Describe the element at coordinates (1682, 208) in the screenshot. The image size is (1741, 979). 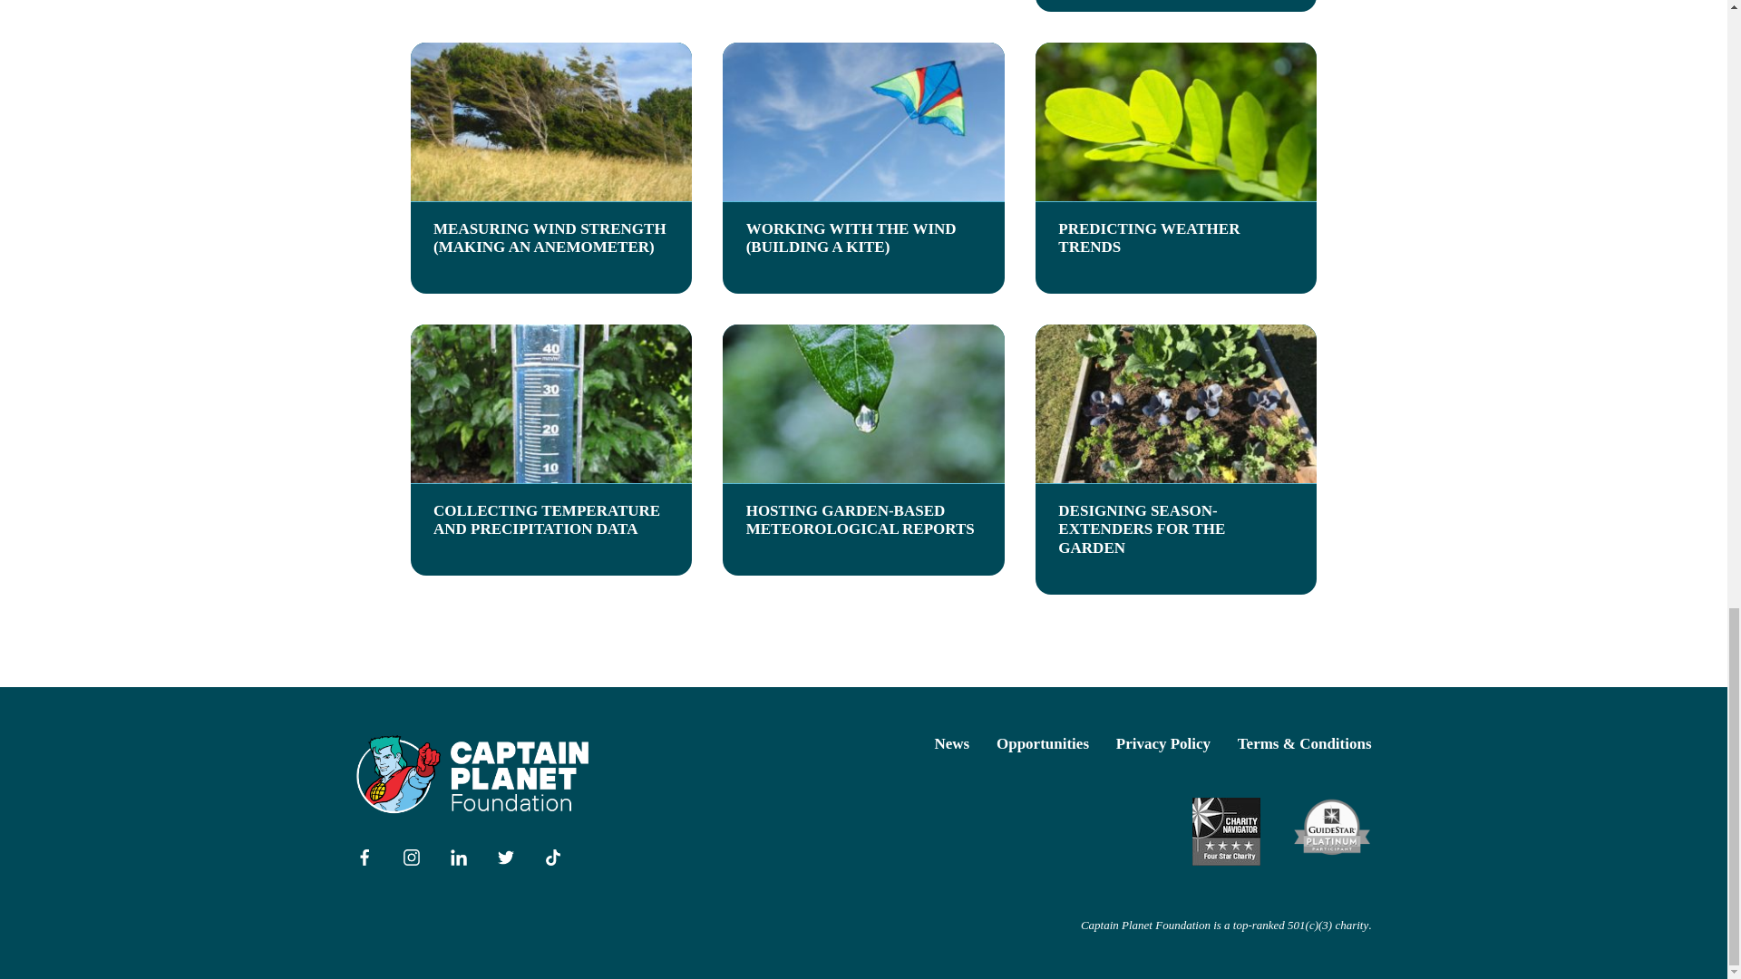
I see `Scroll back to top` at that location.